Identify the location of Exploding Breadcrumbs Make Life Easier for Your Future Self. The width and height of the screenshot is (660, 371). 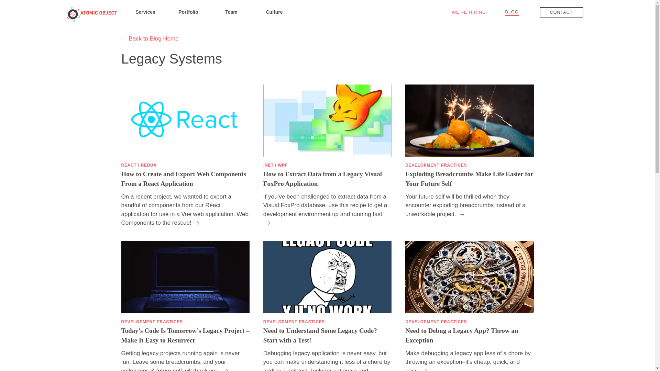
(469, 179).